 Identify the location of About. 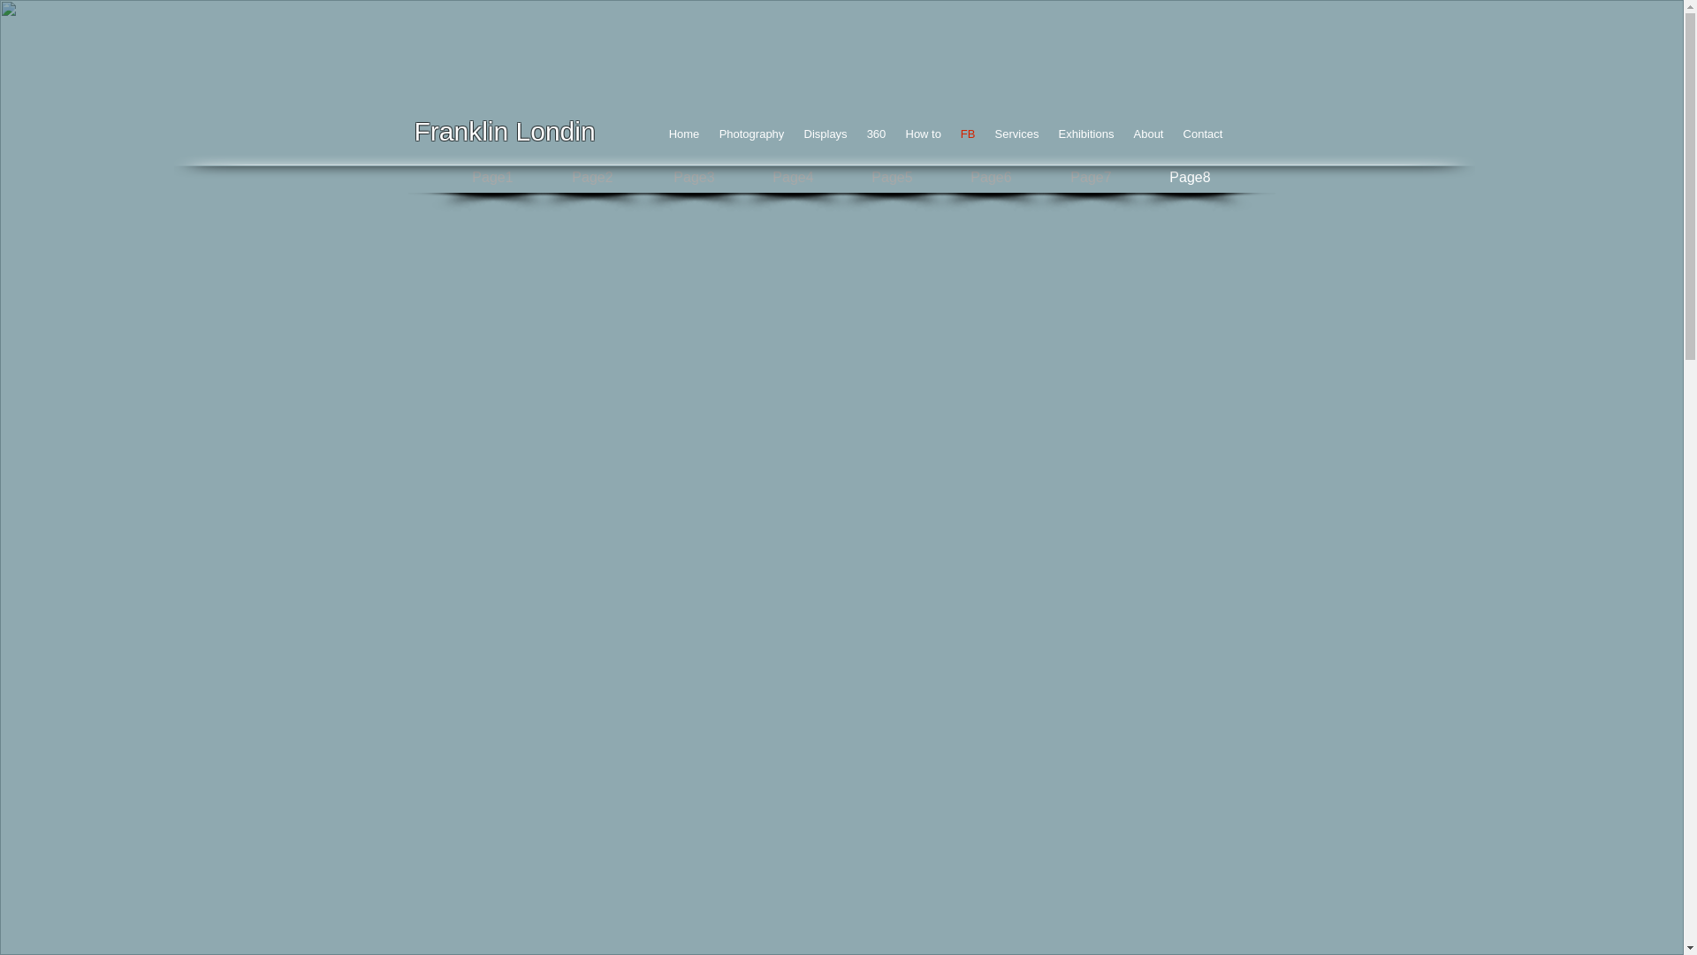
(1149, 134).